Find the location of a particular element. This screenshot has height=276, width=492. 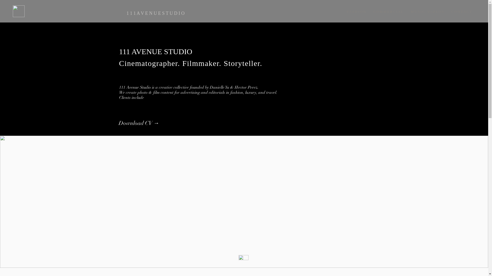

F A S H I O N is located at coordinates (356, 12).